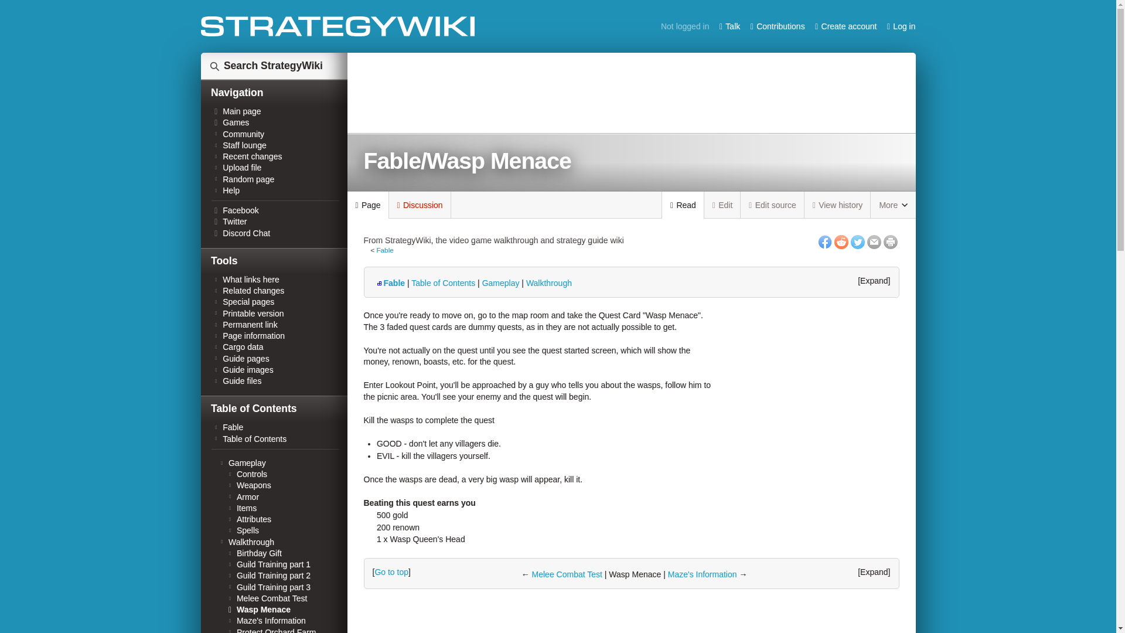 The width and height of the screenshot is (1125, 633). What do you see at coordinates (390, 283) in the screenshot?
I see `Fable` at bounding box center [390, 283].